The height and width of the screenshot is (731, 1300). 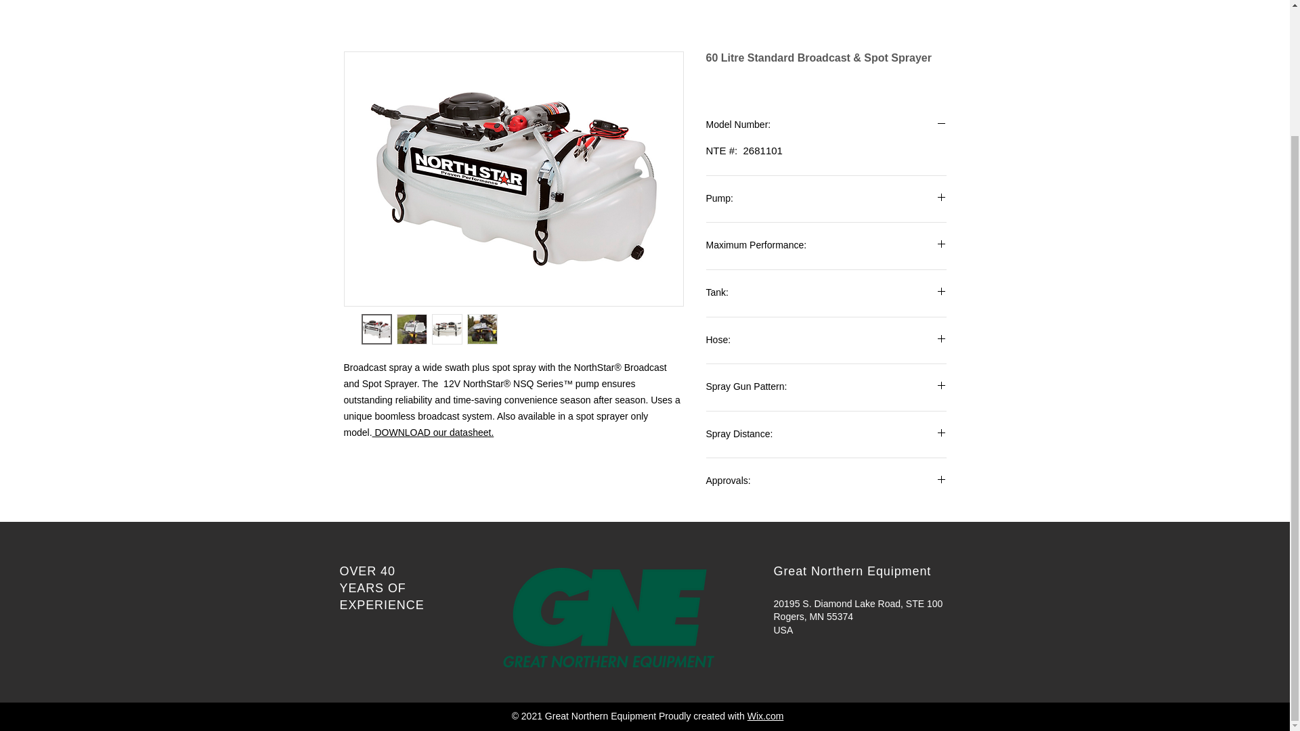 What do you see at coordinates (826, 340) in the screenshot?
I see `Hose:` at bounding box center [826, 340].